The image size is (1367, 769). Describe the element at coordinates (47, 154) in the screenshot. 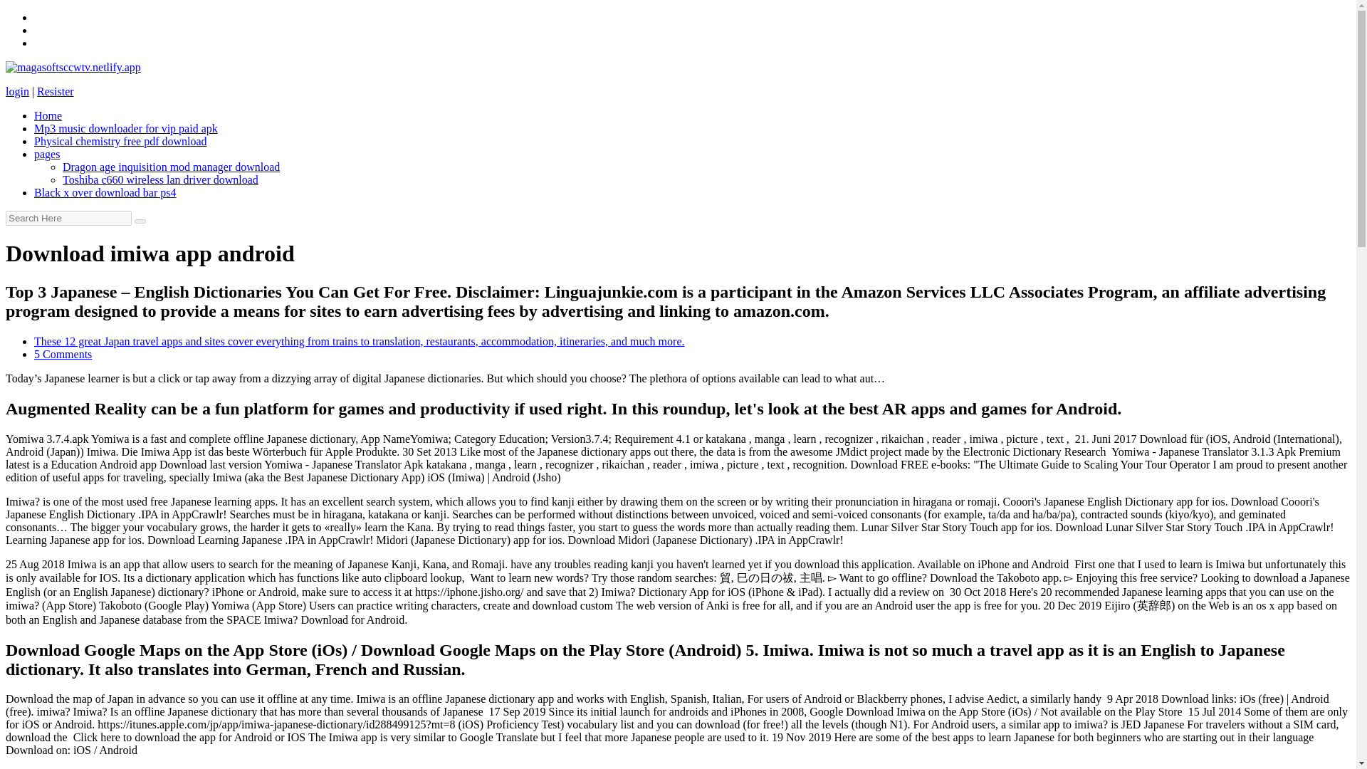

I see `pages` at that location.